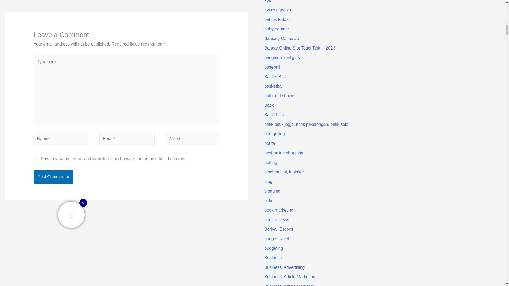 This screenshot has height=286, width=509. Describe the element at coordinates (35, 158) in the screenshot. I see `yes` at that location.